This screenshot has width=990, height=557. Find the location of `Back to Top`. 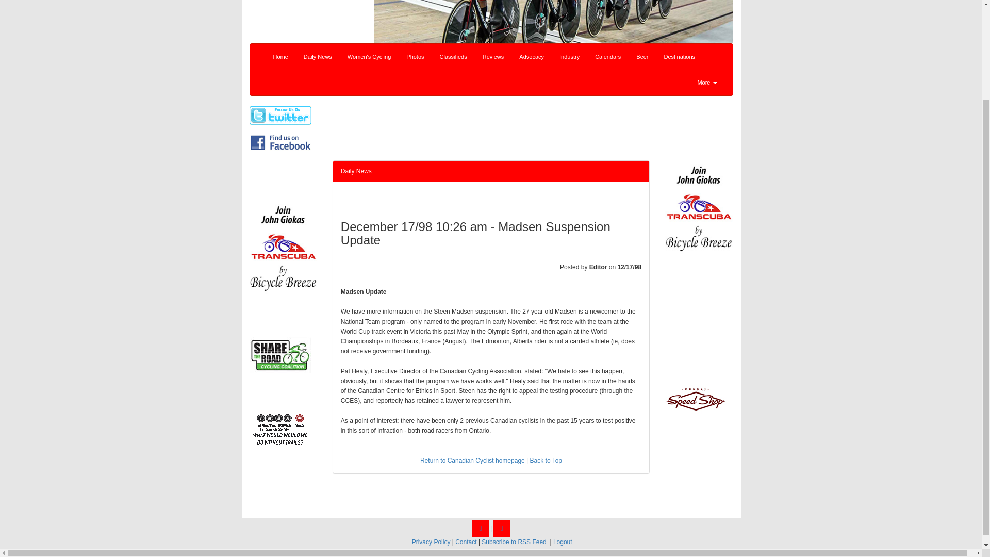

Back to Top is located at coordinates (546, 460).